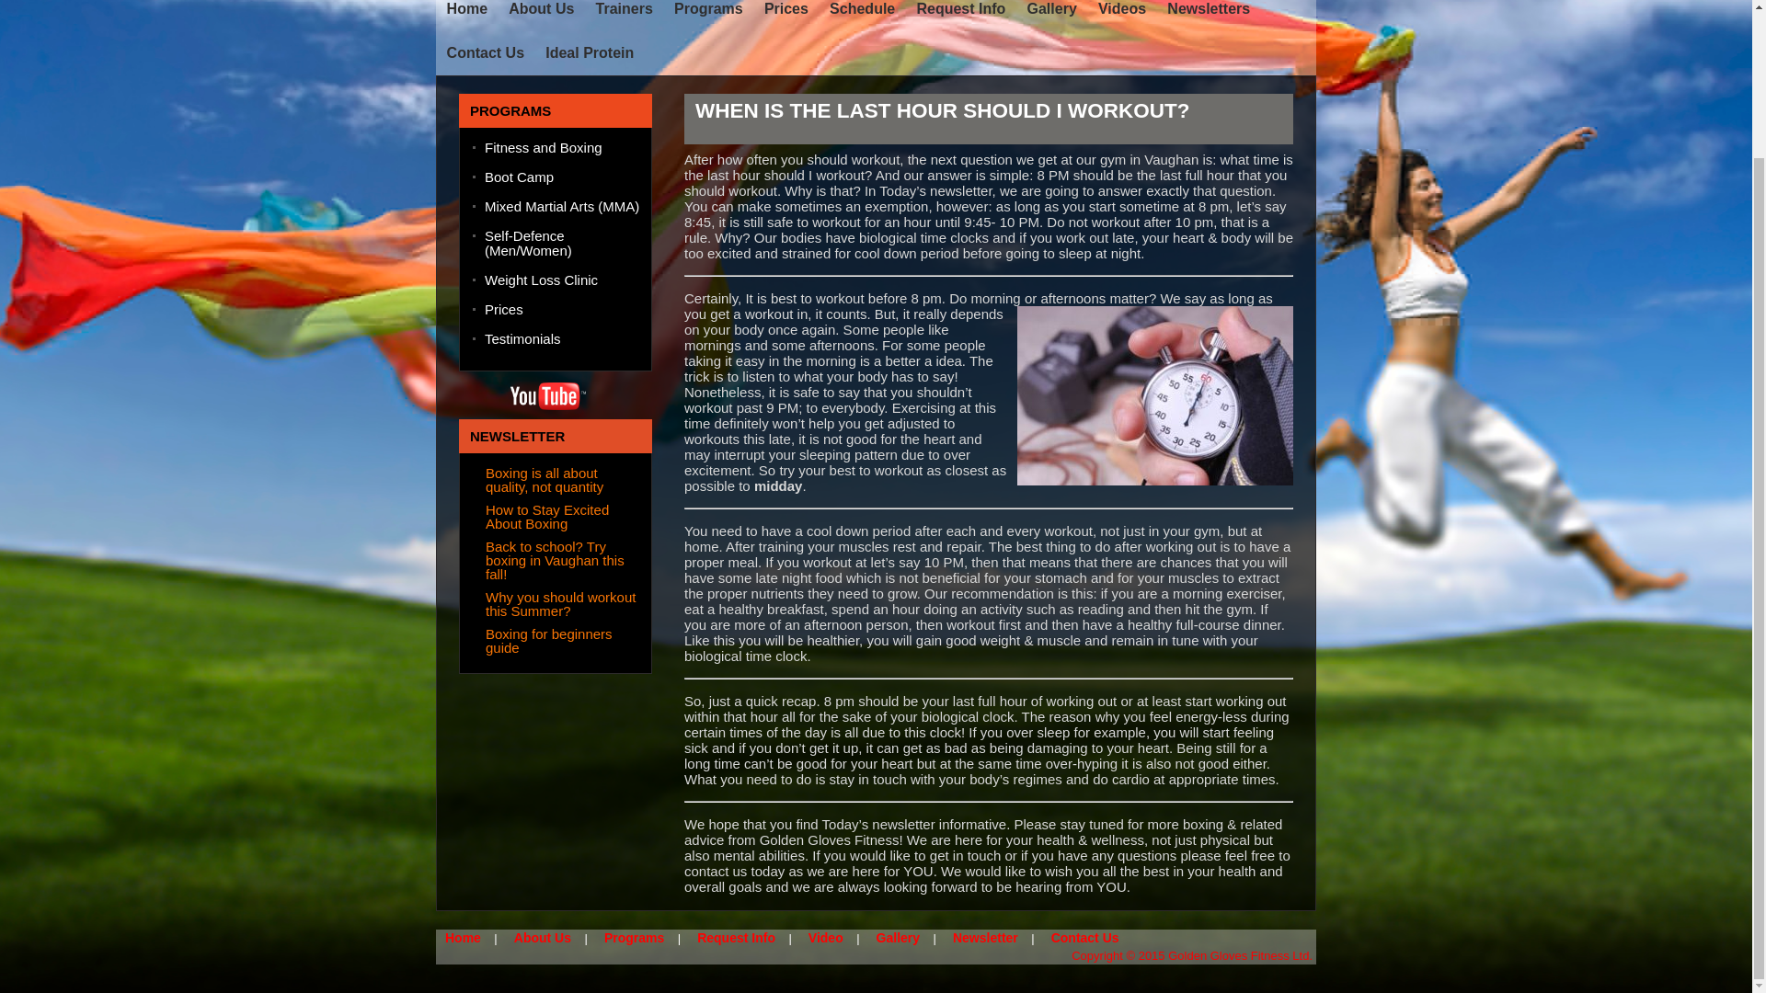  I want to click on Request Info, so click(960, 9).